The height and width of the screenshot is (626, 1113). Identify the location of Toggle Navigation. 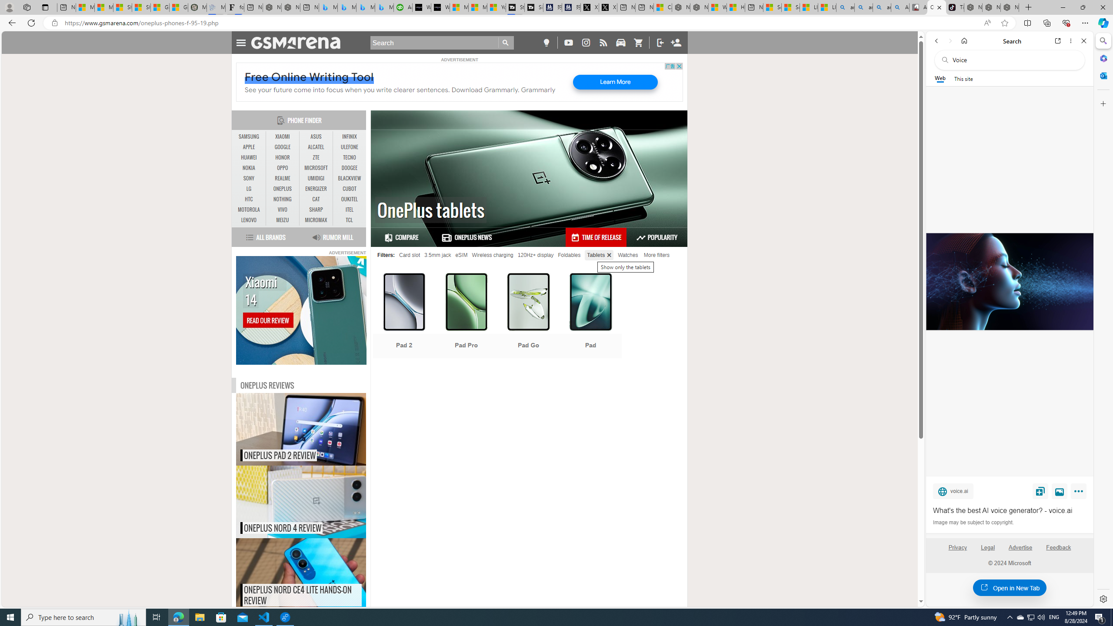
(241, 42).